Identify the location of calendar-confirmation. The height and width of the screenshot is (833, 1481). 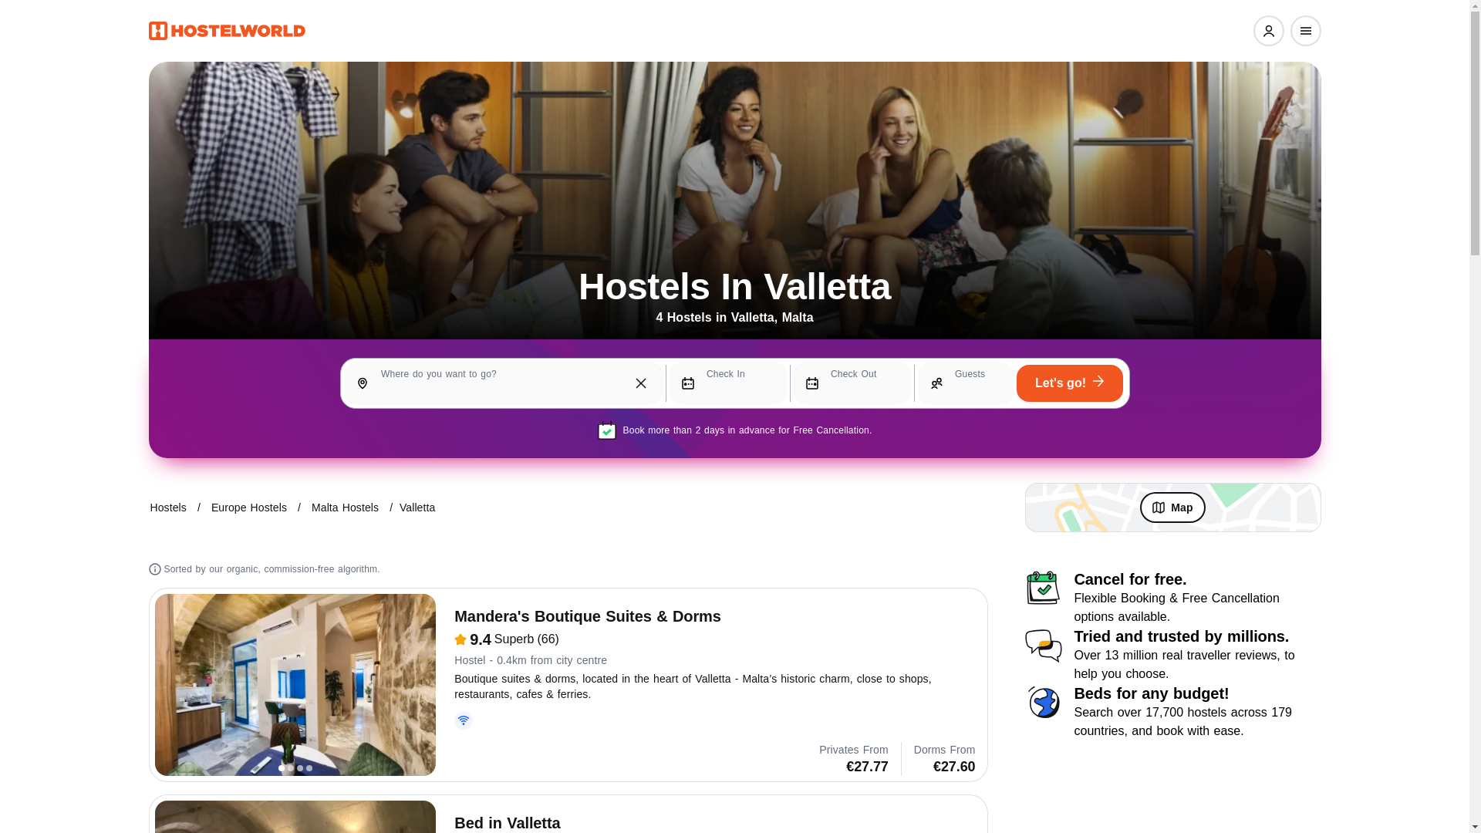
(608, 430).